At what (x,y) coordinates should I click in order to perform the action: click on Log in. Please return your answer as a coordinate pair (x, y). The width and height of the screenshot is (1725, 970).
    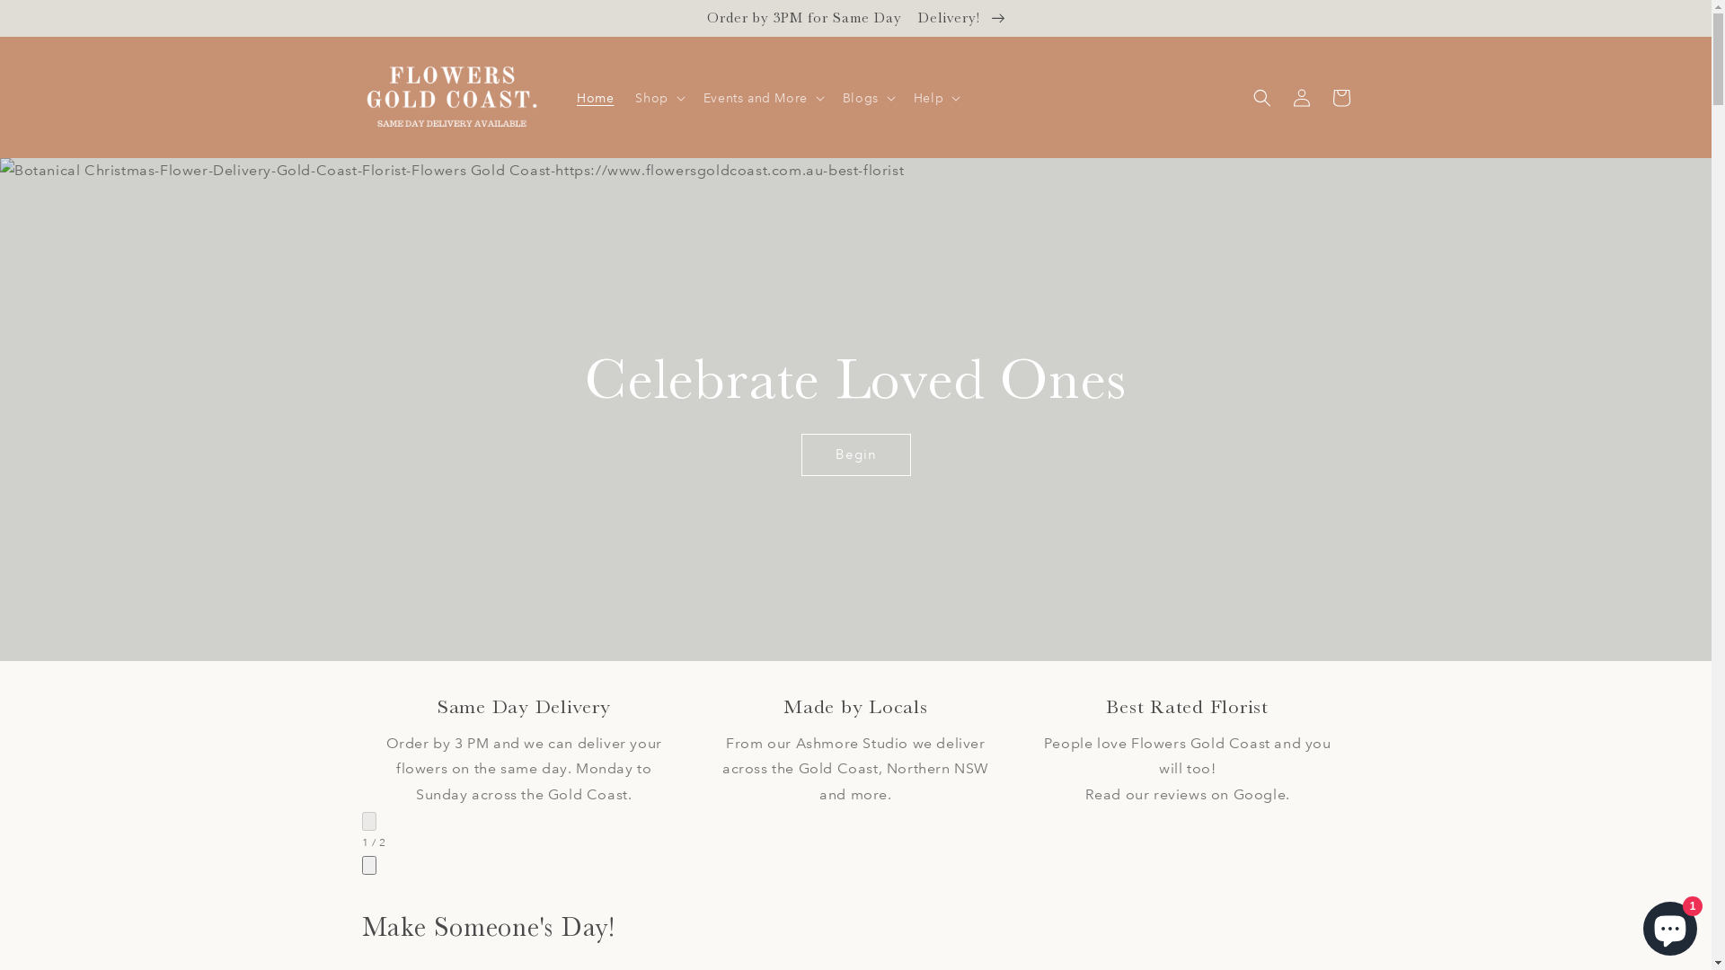
    Looking at the image, I should click on (1301, 98).